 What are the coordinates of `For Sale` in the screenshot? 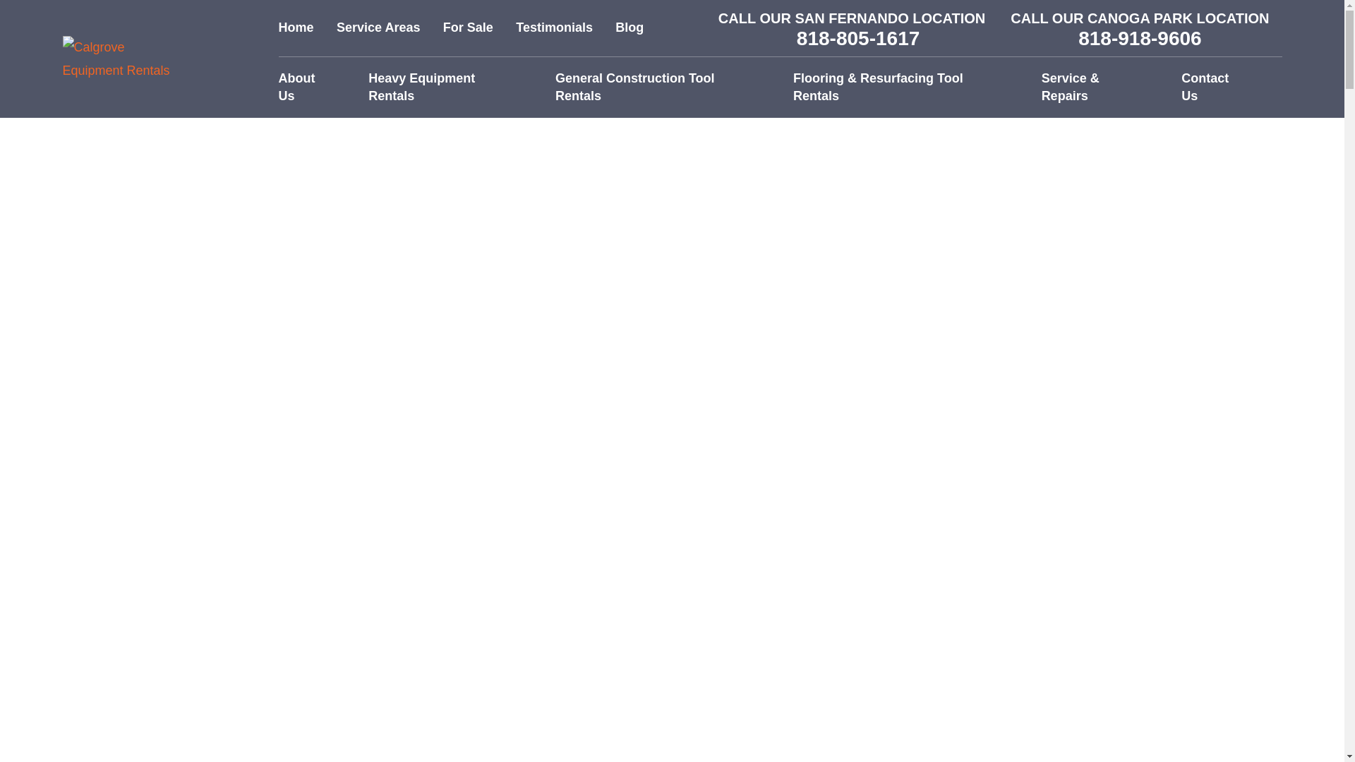 It's located at (467, 27).